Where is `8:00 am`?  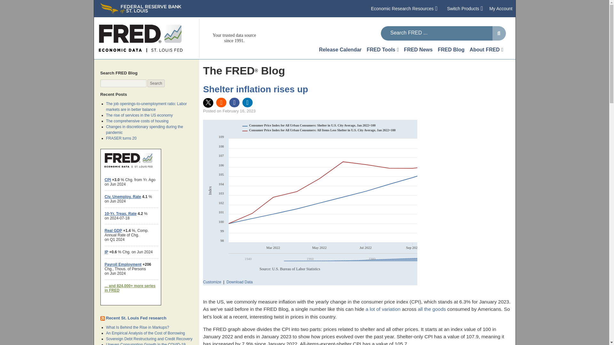
8:00 am is located at coordinates (239, 111).